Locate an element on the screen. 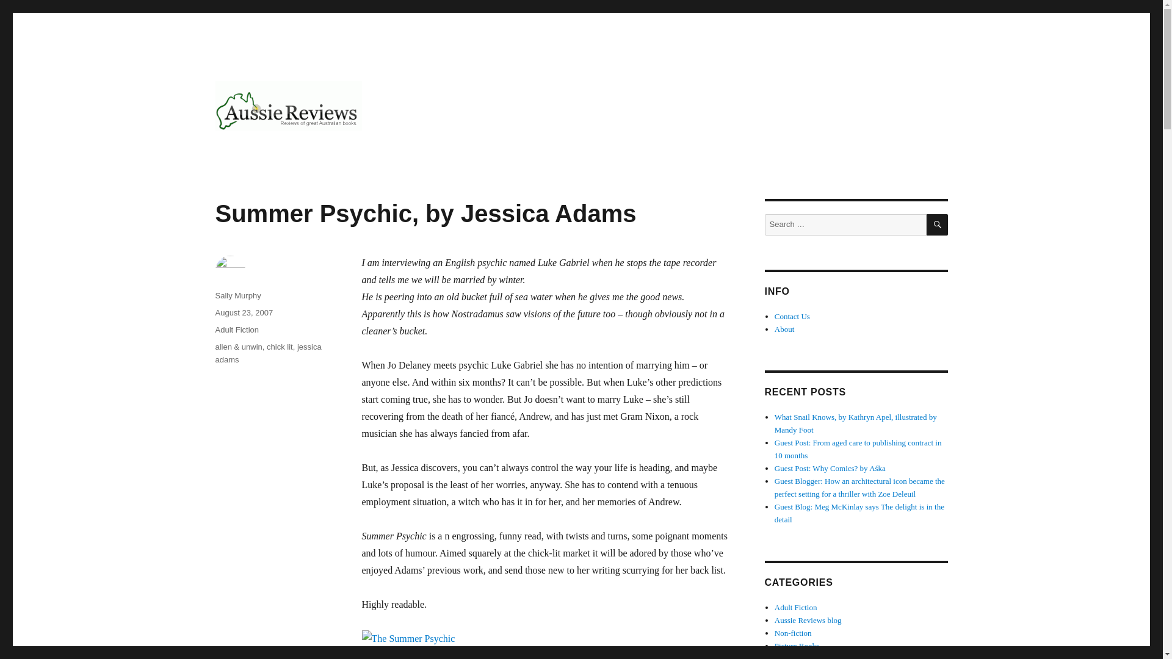 The image size is (1172, 659). What Snail Knows, by Kathryn Apel, illustrated by Mandy Foot is located at coordinates (856, 423).